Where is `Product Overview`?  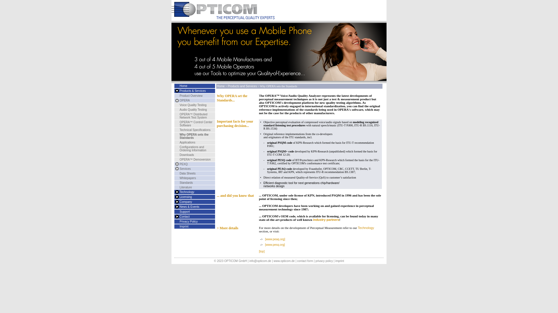
Product Overview is located at coordinates (191, 96).